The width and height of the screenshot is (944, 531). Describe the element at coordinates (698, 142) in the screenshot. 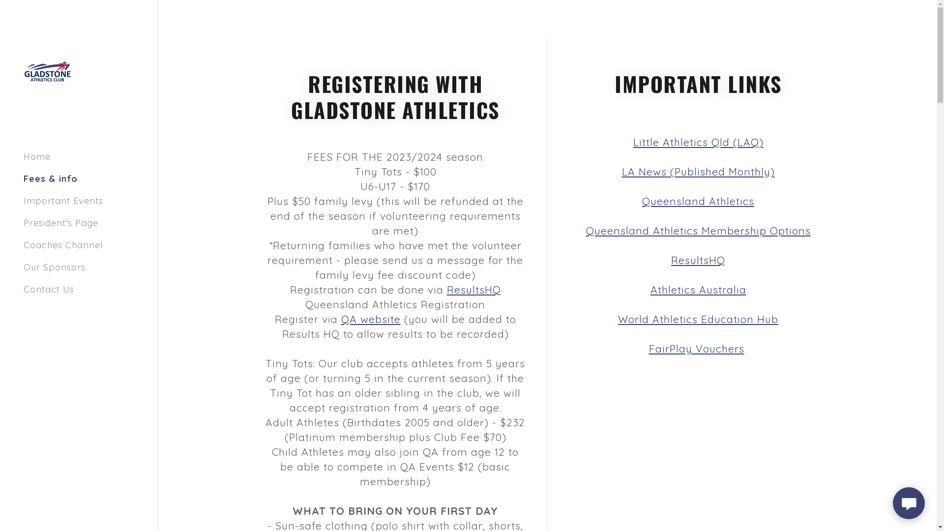

I see `Little Athletics Qld (LAQ)` at that location.